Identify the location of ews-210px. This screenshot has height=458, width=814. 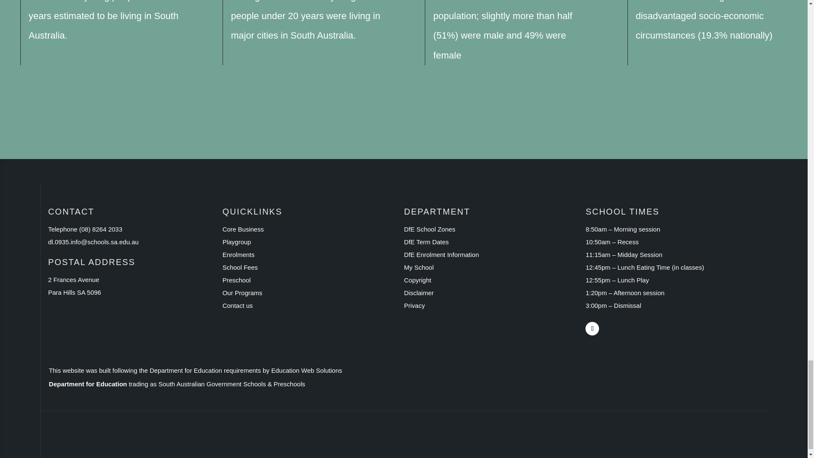
(472, 441).